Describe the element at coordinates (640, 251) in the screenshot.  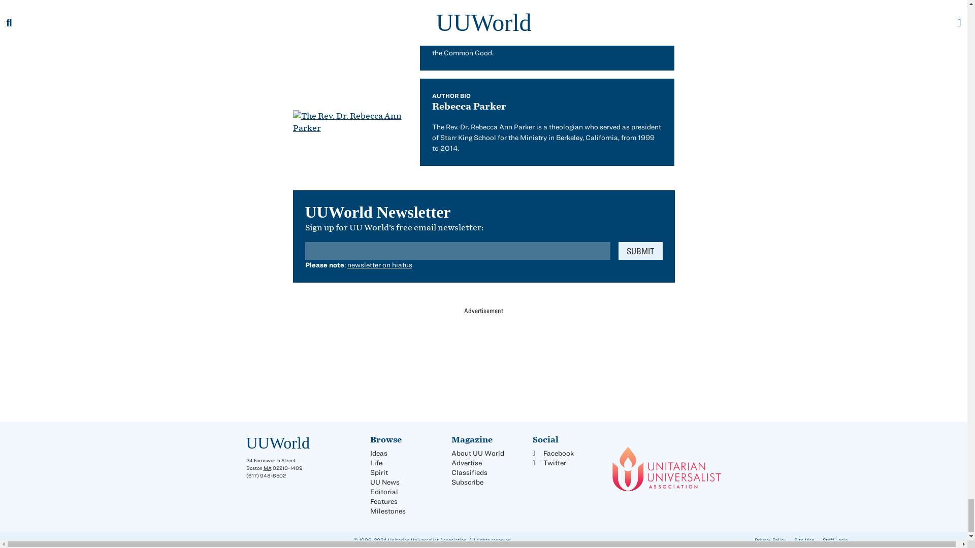
I see `Submit` at that location.